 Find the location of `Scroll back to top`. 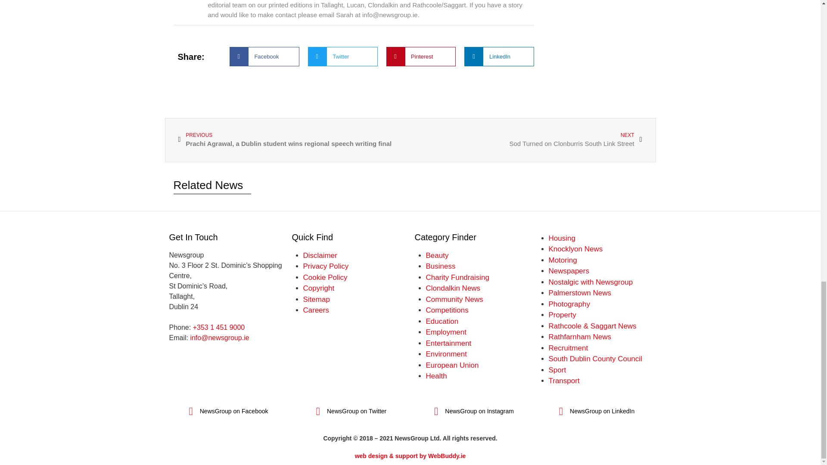

Scroll back to top is located at coordinates (325, 277).